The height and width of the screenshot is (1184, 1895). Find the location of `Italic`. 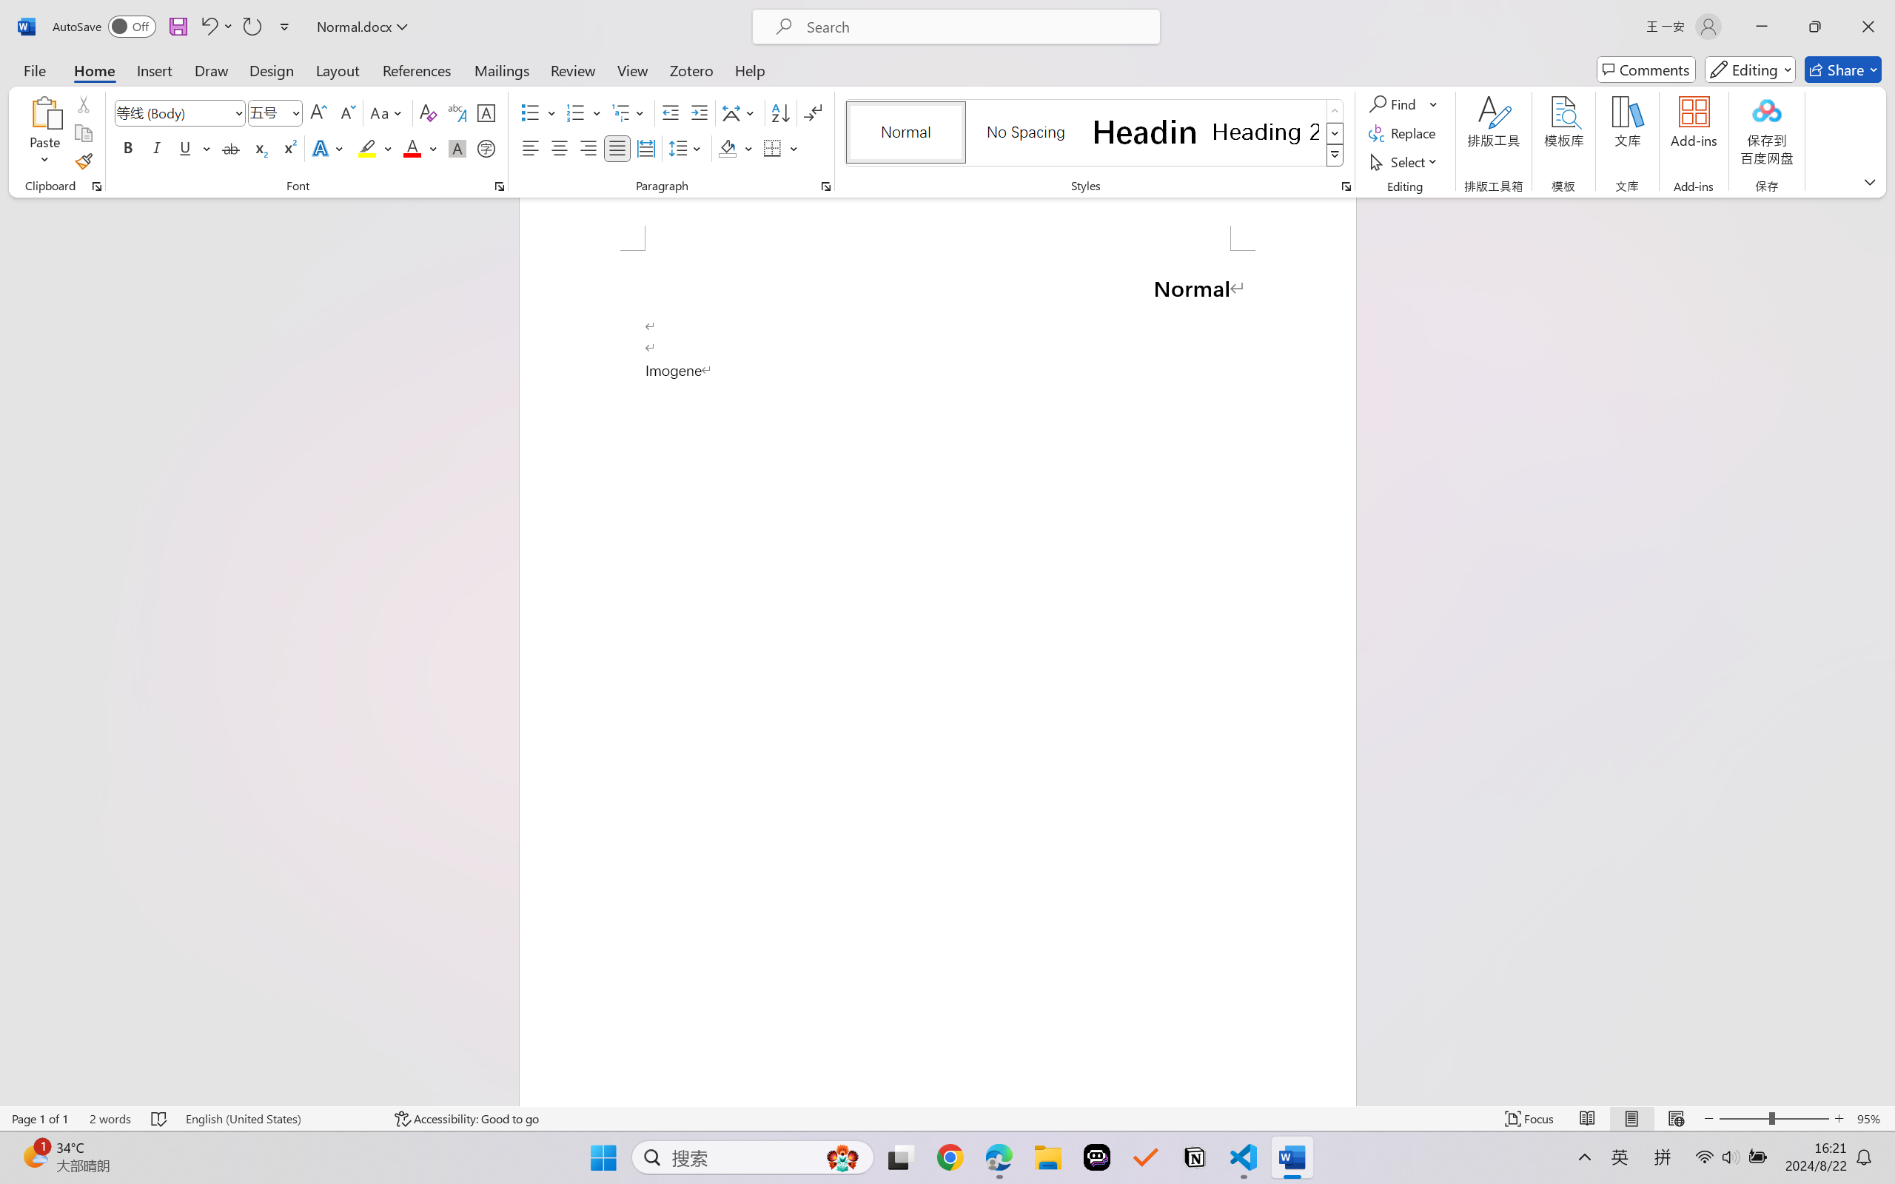

Italic is located at coordinates (157, 148).